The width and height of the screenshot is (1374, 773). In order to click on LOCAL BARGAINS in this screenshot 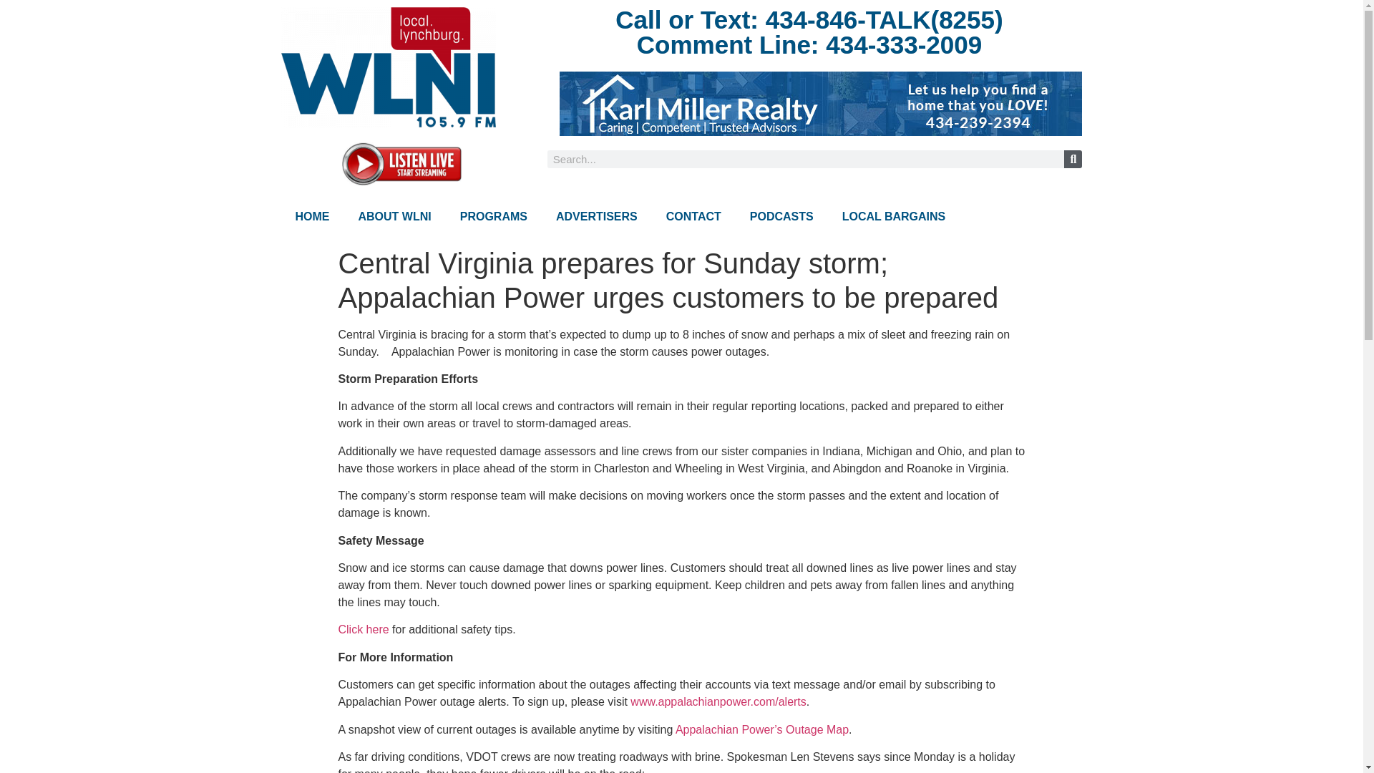, I will do `click(895, 216)`.